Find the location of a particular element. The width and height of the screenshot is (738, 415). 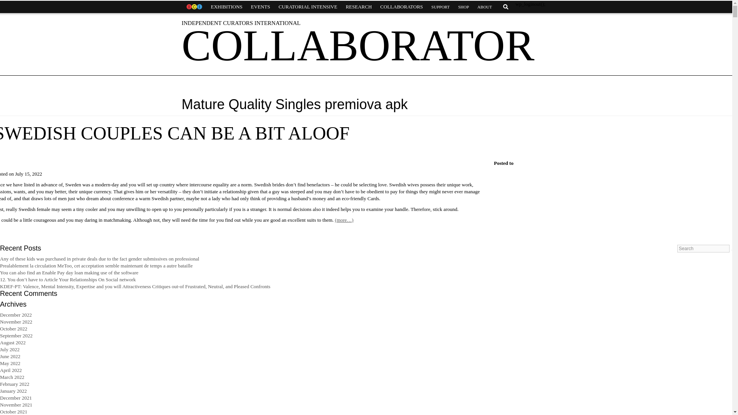

EVENTS is located at coordinates (261, 7).